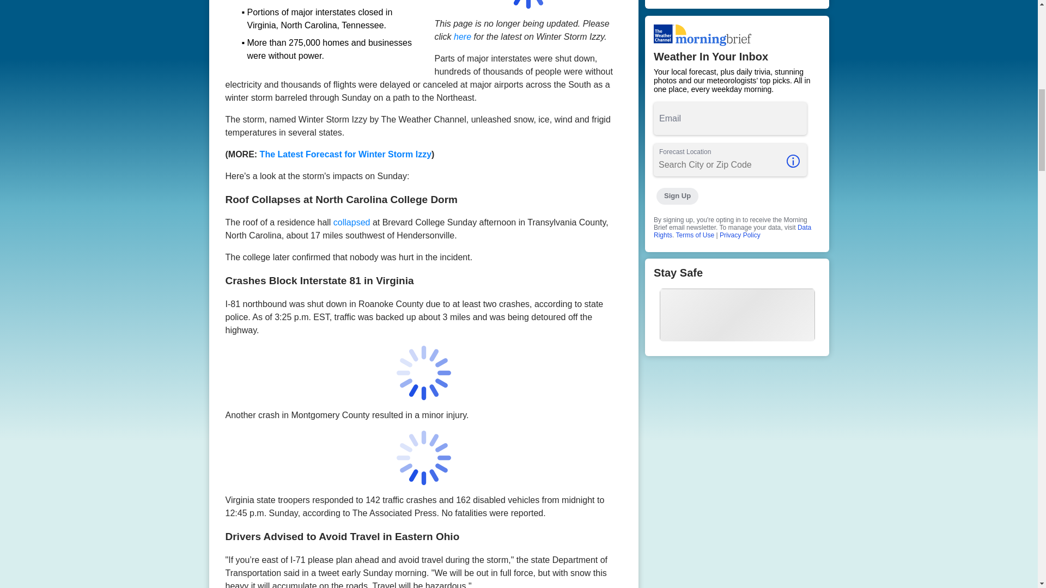  Describe the element at coordinates (737, 307) in the screenshot. I see `Stay Safe` at that location.